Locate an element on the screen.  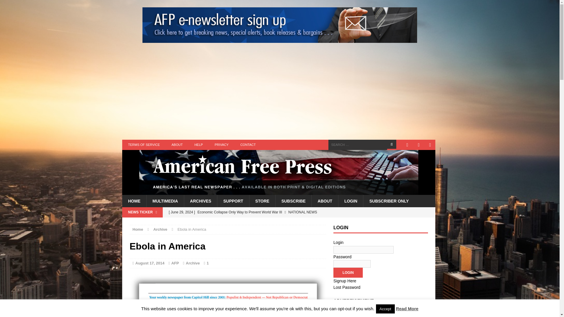
Login is located at coordinates (348, 272).